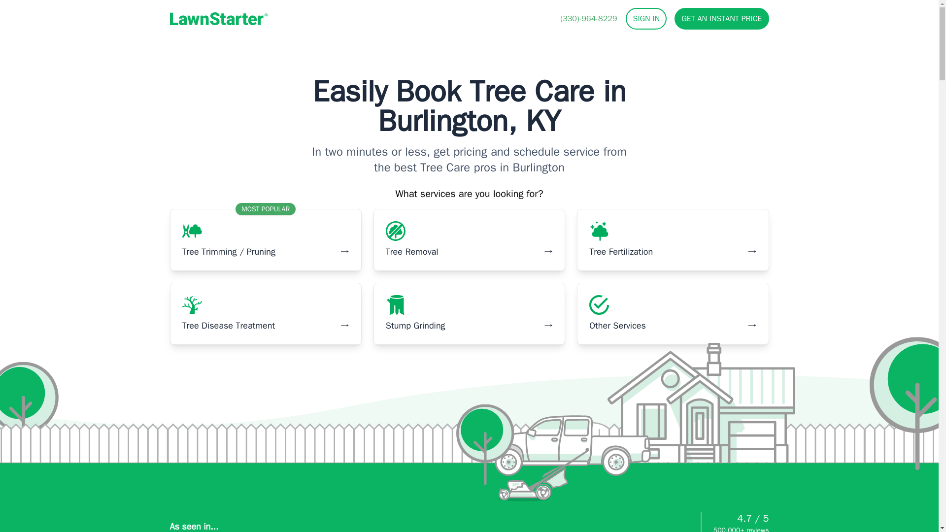  Describe the element at coordinates (721, 19) in the screenshot. I see `GET AN INSTANT PRICE` at that location.